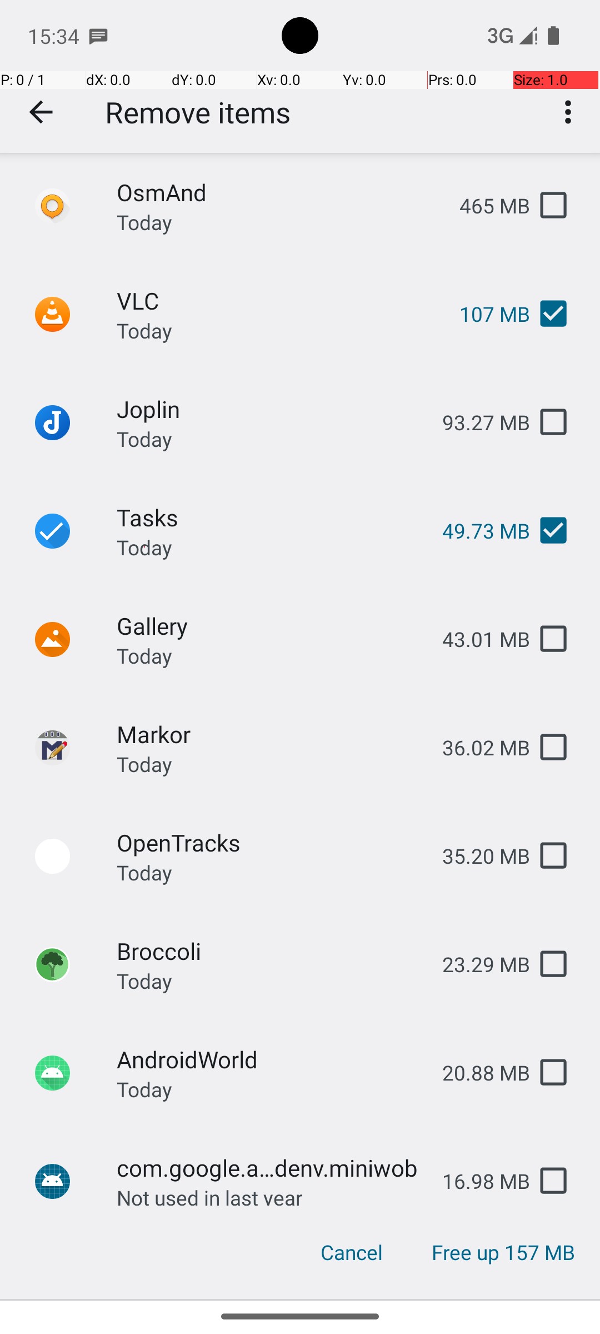 The image size is (600, 1334). I want to click on Remove items, so click(198, 112).